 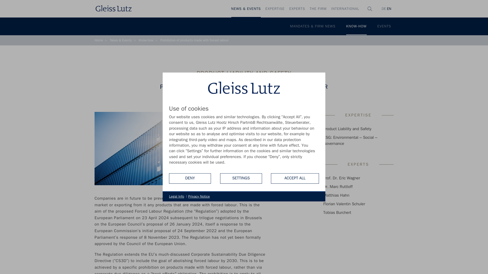 What do you see at coordinates (99, 40) in the screenshot?
I see `Home` at bounding box center [99, 40].